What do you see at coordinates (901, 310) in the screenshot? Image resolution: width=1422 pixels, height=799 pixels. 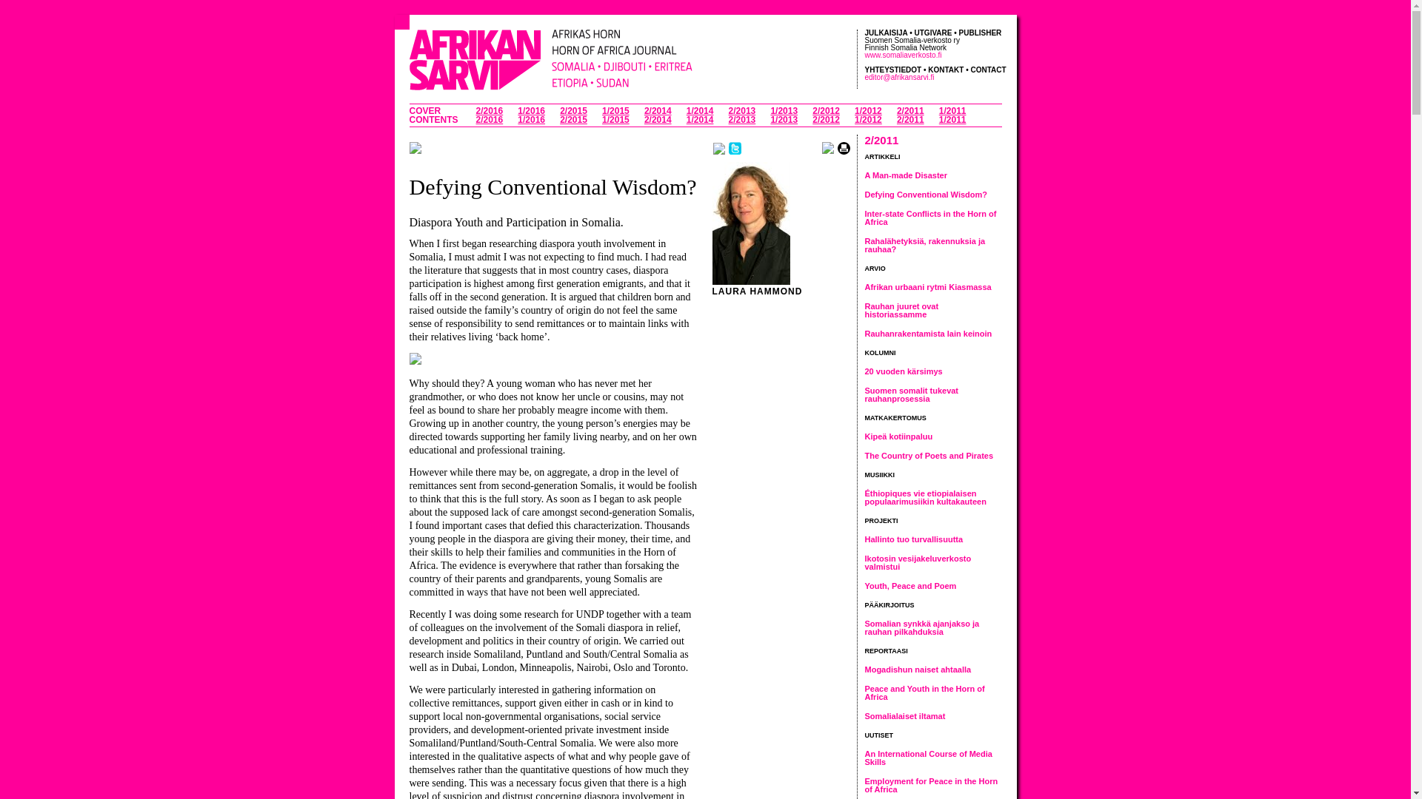 I see `Rauhan juuret ovat historiassamme` at bounding box center [901, 310].